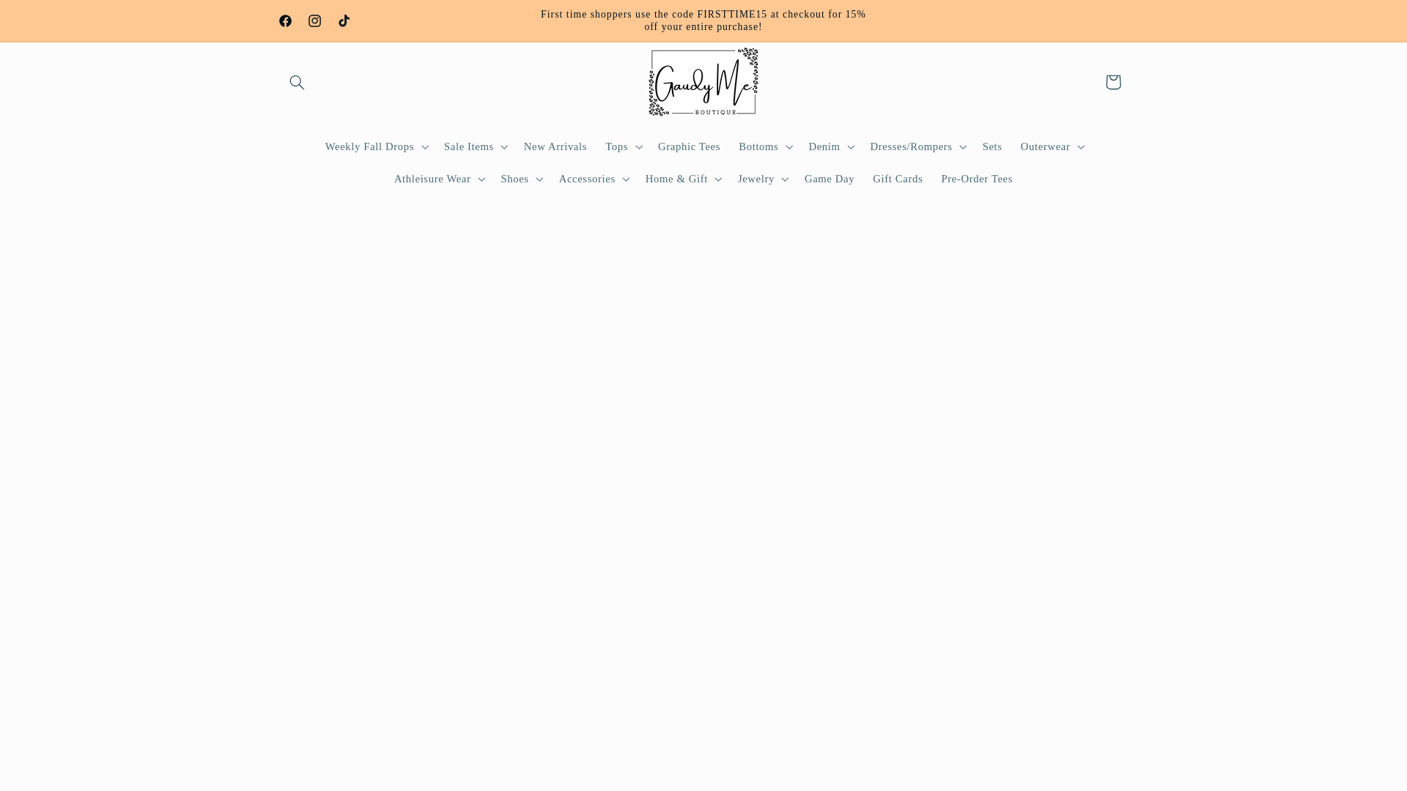 The width and height of the screenshot is (1407, 791). What do you see at coordinates (46, 18) in the screenshot?
I see `Skip to content` at bounding box center [46, 18].